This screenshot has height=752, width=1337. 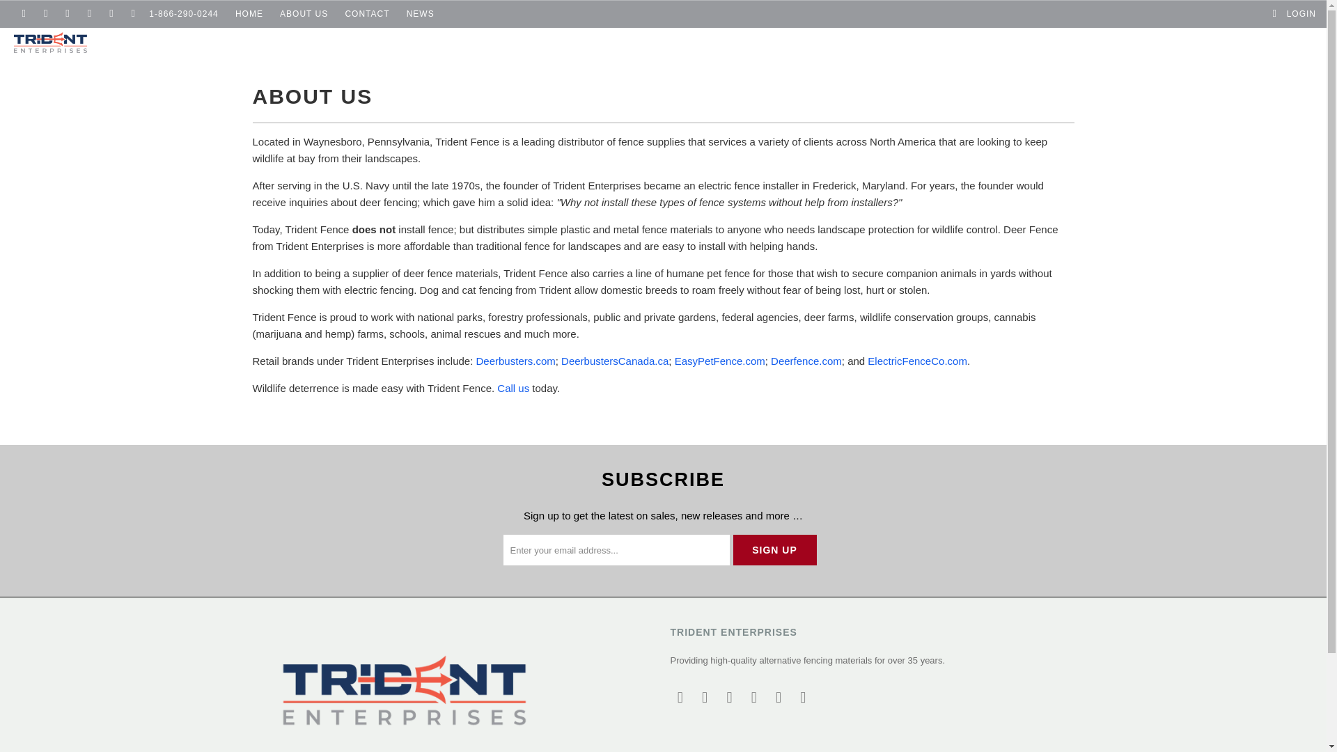 I want to click on Email tridentcorp, so click(x=132, y=14).